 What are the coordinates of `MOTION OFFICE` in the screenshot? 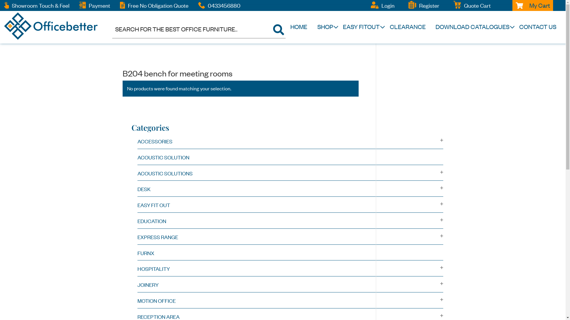 It's located at (156, 301).